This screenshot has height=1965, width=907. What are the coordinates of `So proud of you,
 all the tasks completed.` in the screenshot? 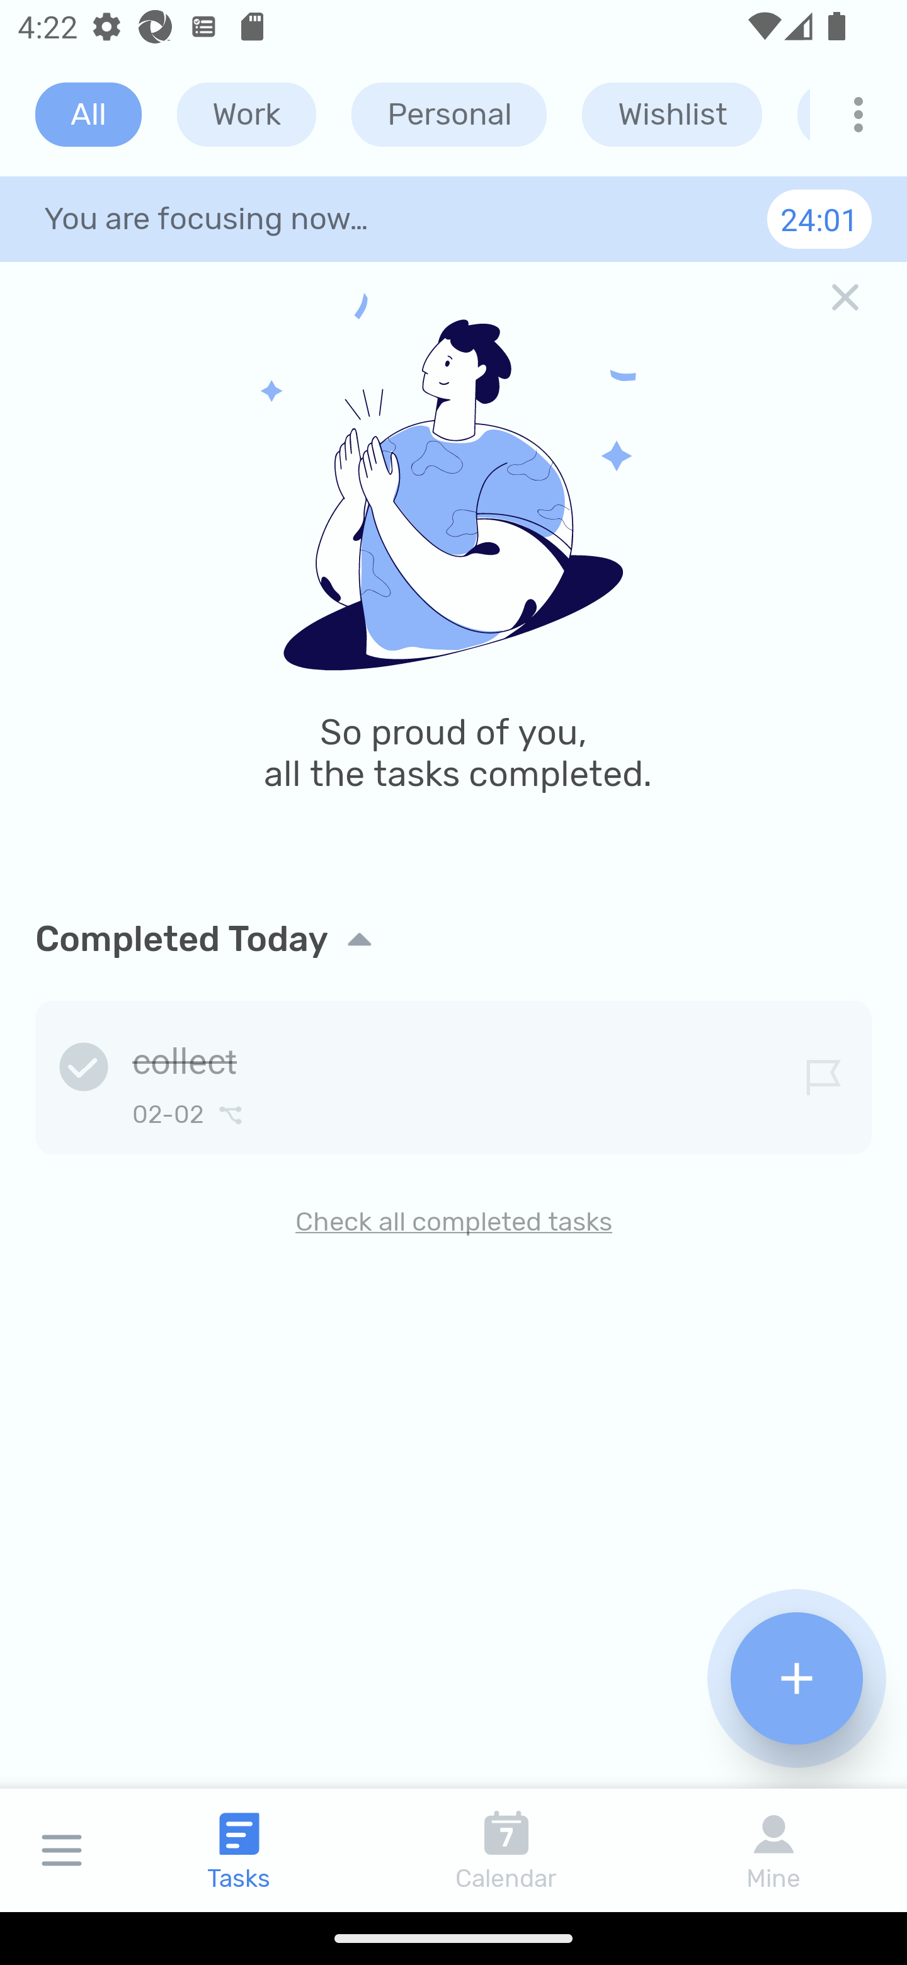 It's located at (453, 573).